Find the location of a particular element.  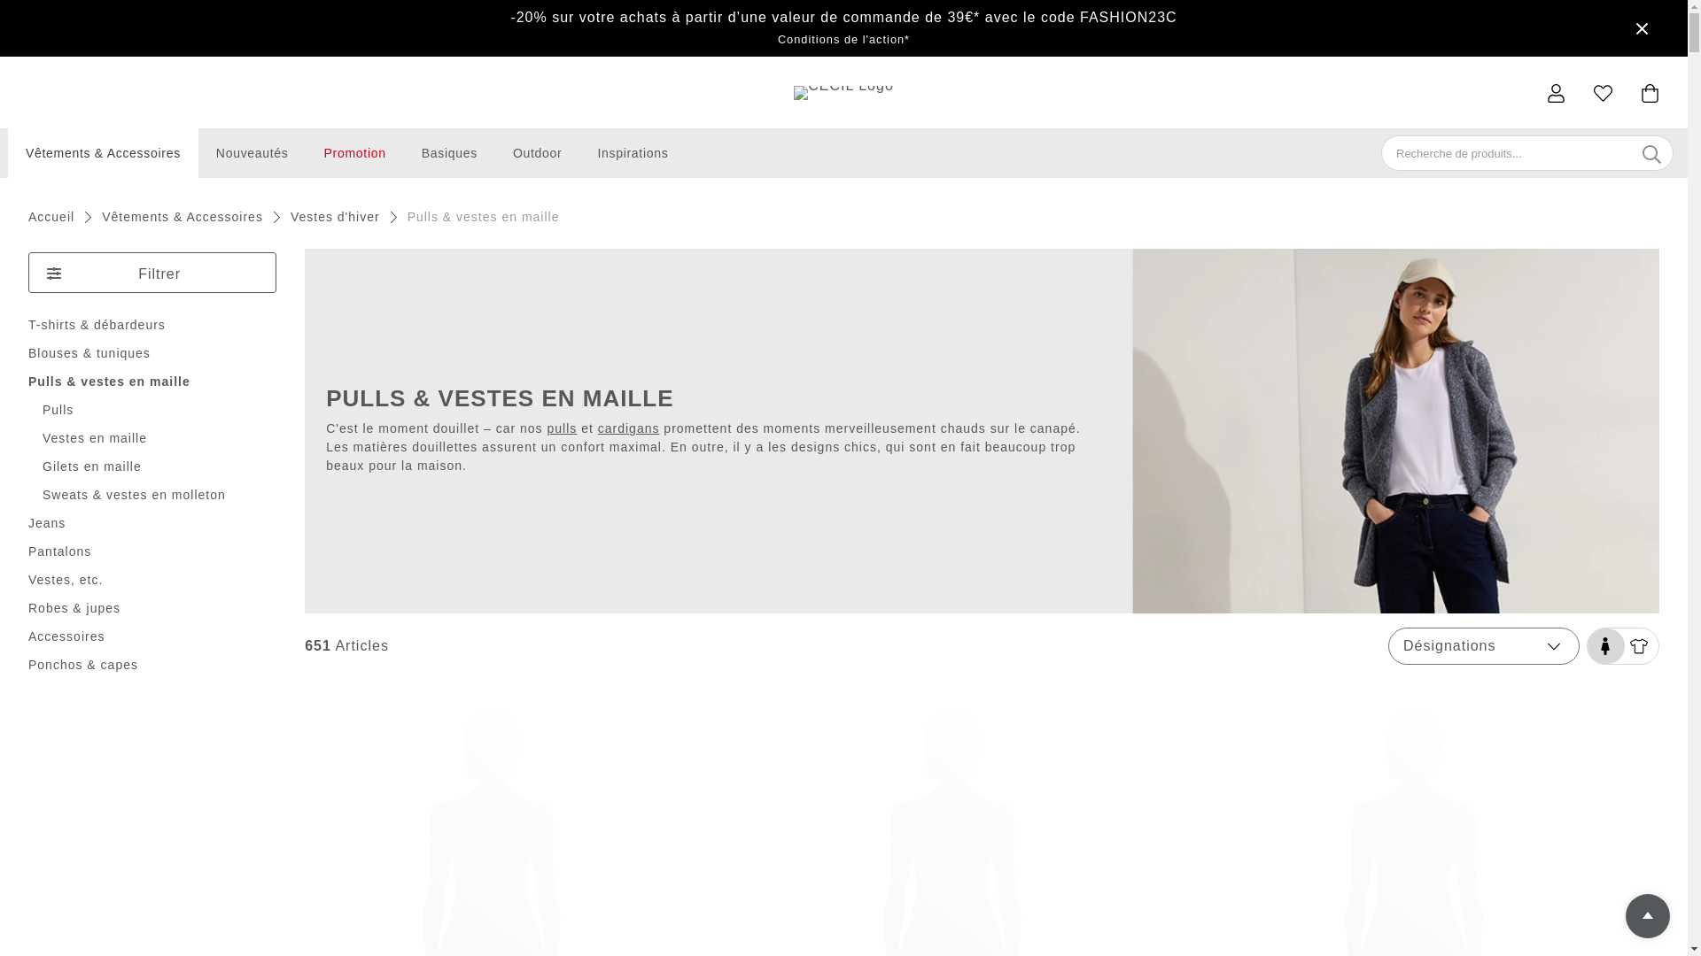

Pulls & vestes en maille is located at coordinates (110, 382).